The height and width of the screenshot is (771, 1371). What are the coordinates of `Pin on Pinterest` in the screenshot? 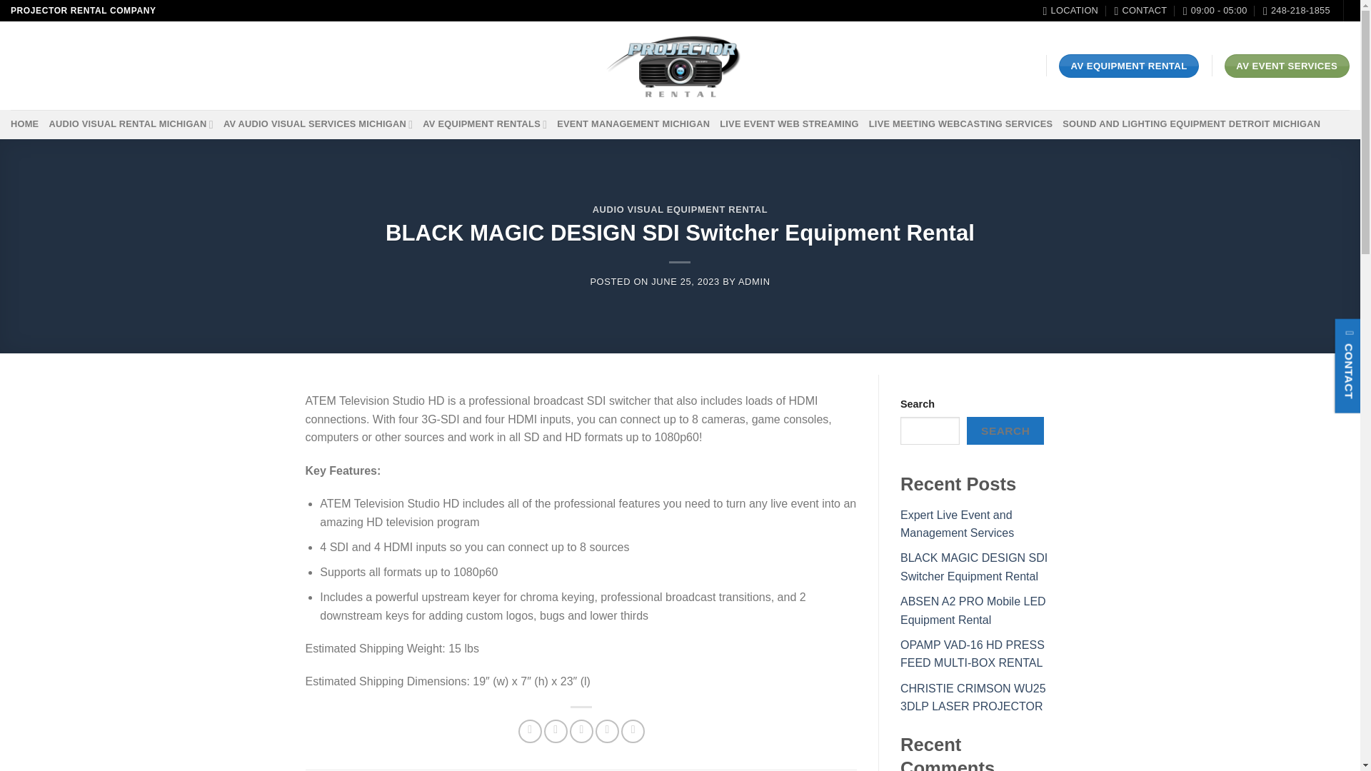 It's located at (607, 731).